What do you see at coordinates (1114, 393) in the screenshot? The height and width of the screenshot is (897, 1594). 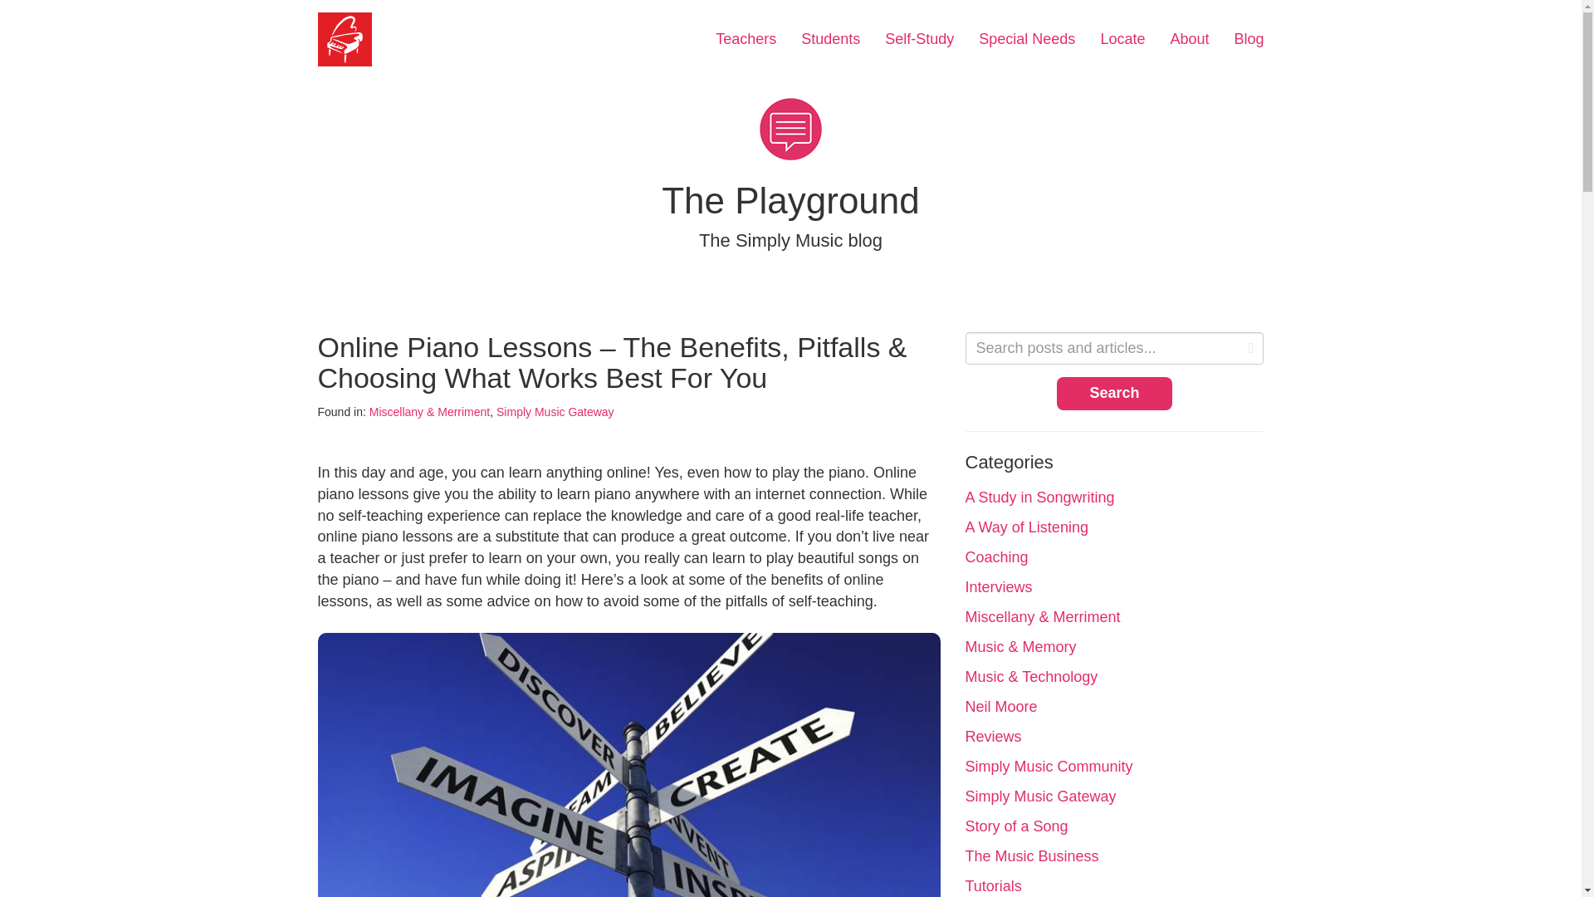 I see `Search` at bounding box center [1114, 393].